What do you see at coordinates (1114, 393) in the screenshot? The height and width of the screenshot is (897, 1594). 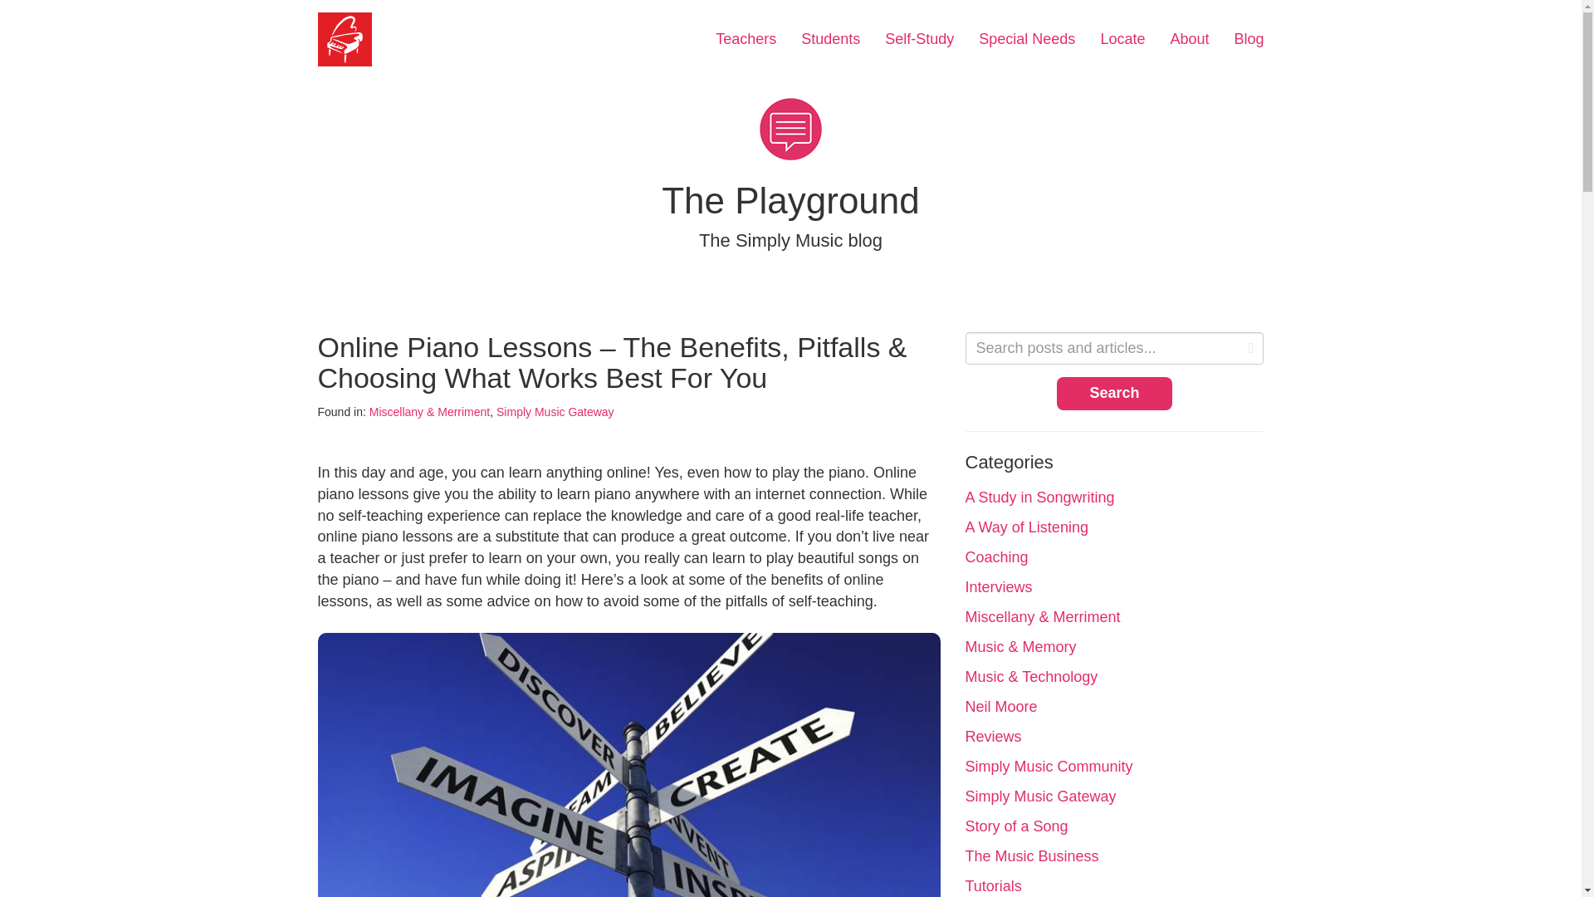 I see `Search` at bounding box center [1114, 393].